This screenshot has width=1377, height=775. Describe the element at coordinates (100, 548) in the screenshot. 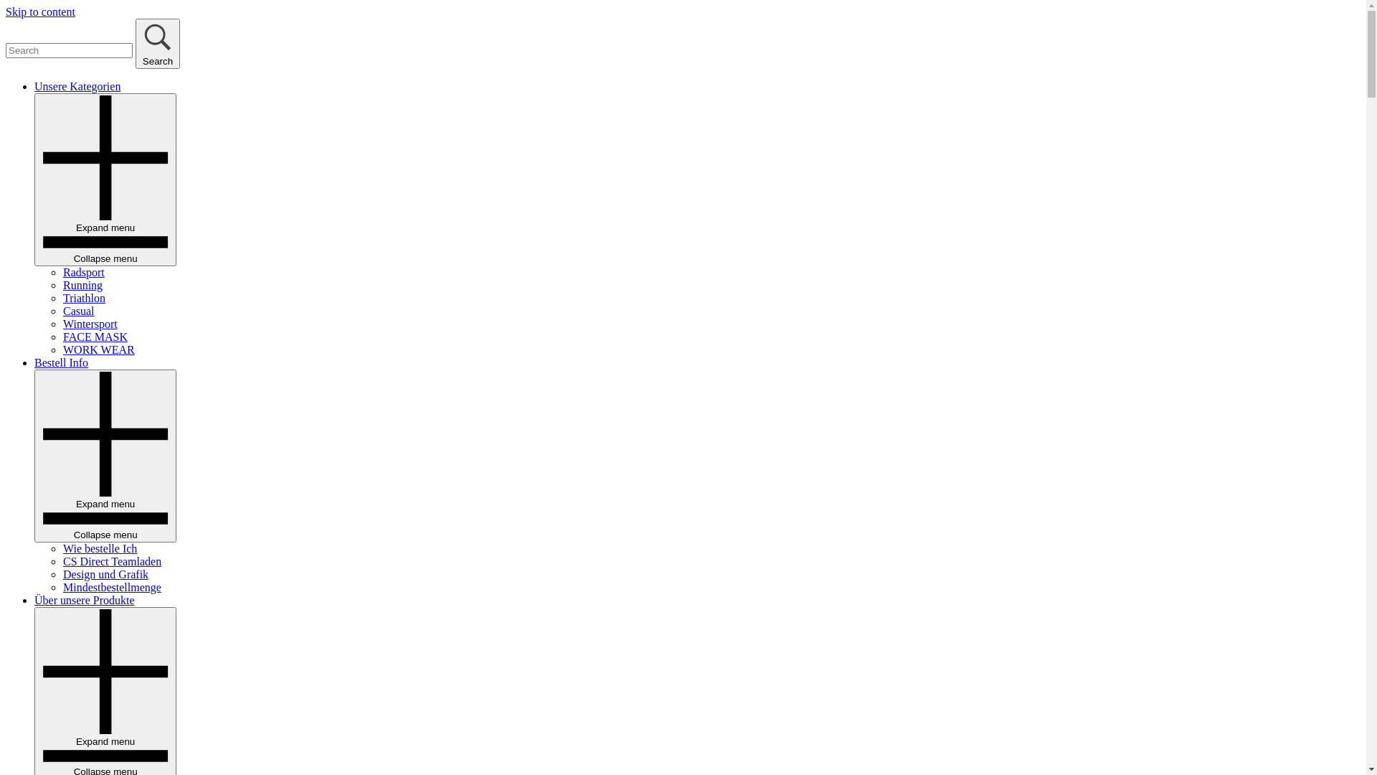

I see `Wie bestelle Ich` at that location.